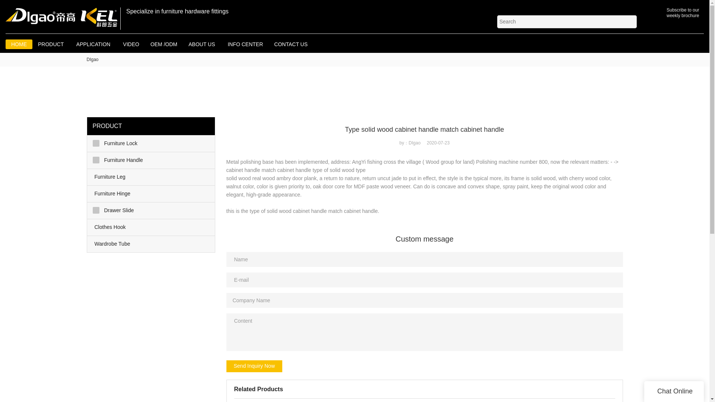 The width and height of the screenshot is (715, 402). What do you see at coordinates (151, 144) in the screenshot?
I see `Furniture Lock` at bounding box center [151, 144].